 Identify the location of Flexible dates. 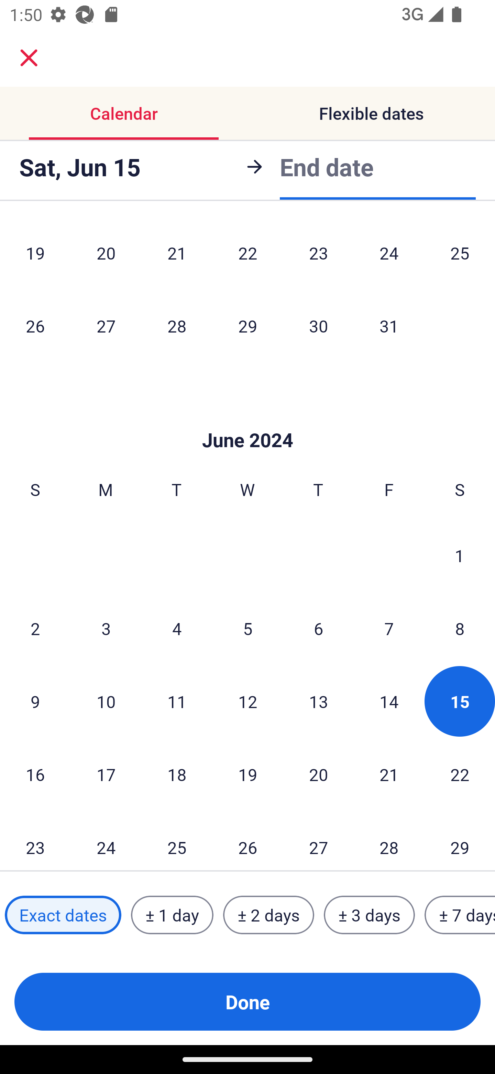
(371, 113).